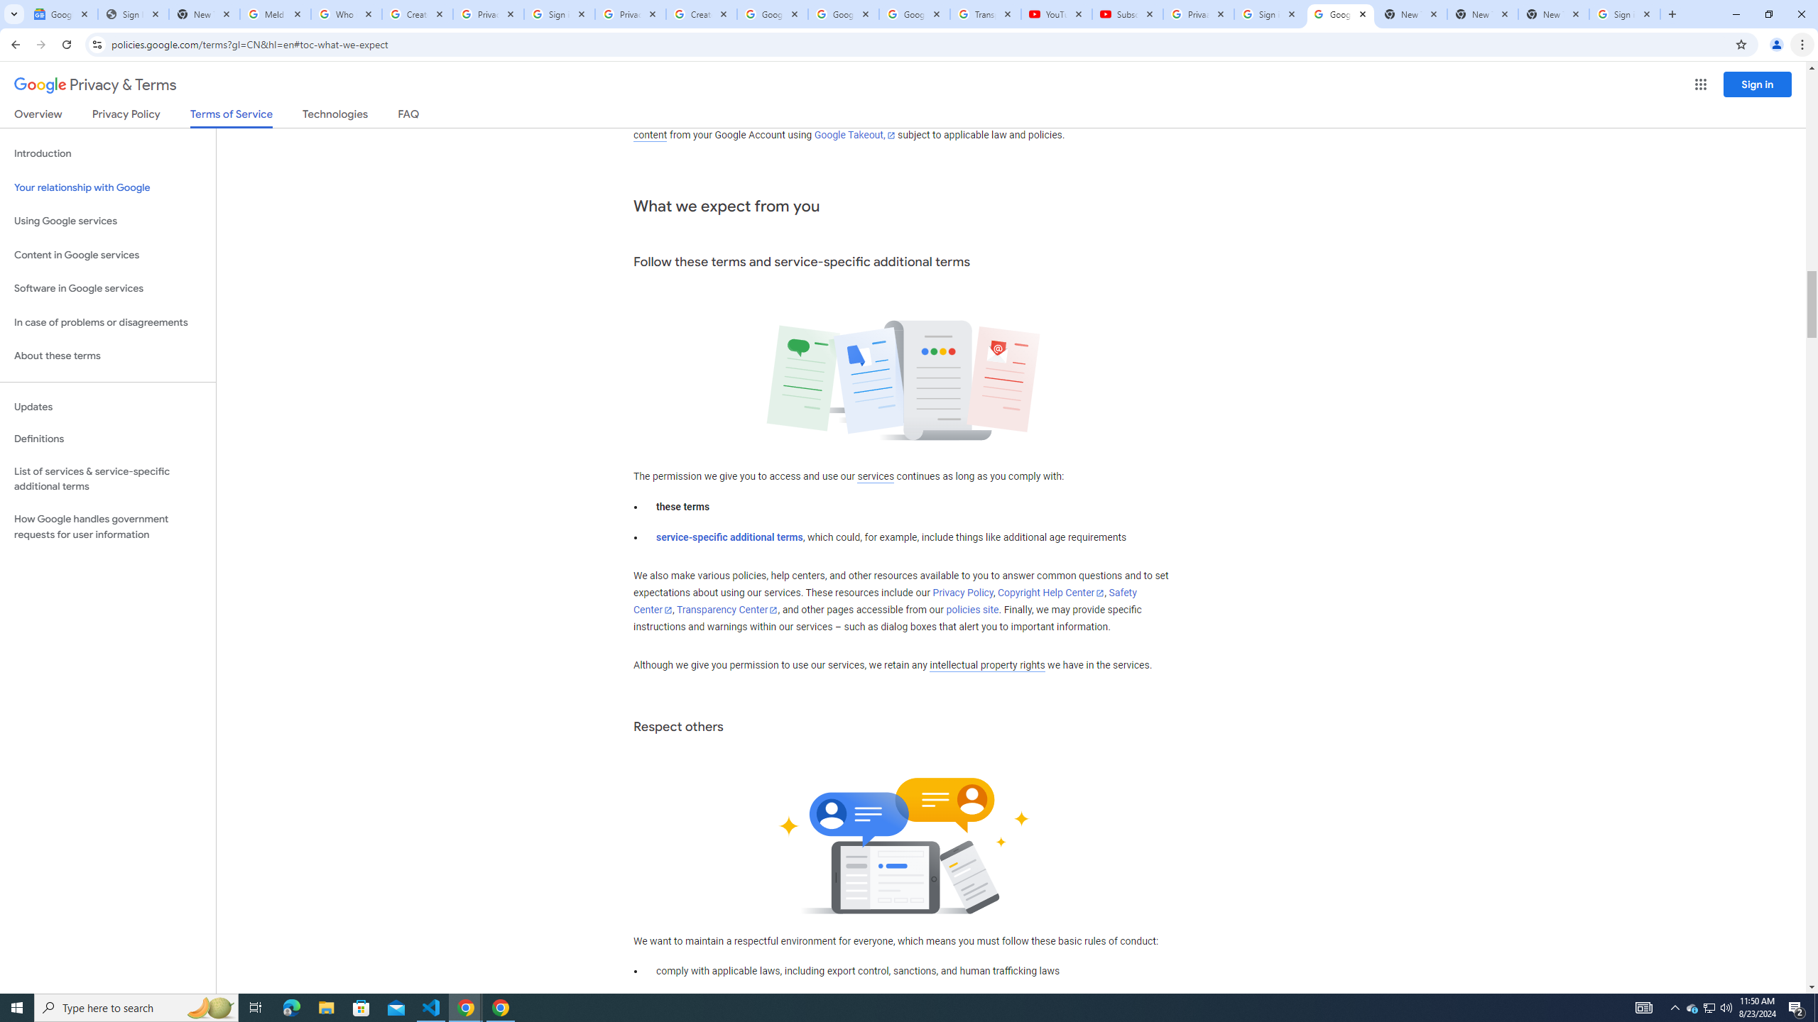  What do you see at coordinates (560, 14) in the screenshot?
I see `Sign in - Google Accounts` at bounding box center [560, 14].